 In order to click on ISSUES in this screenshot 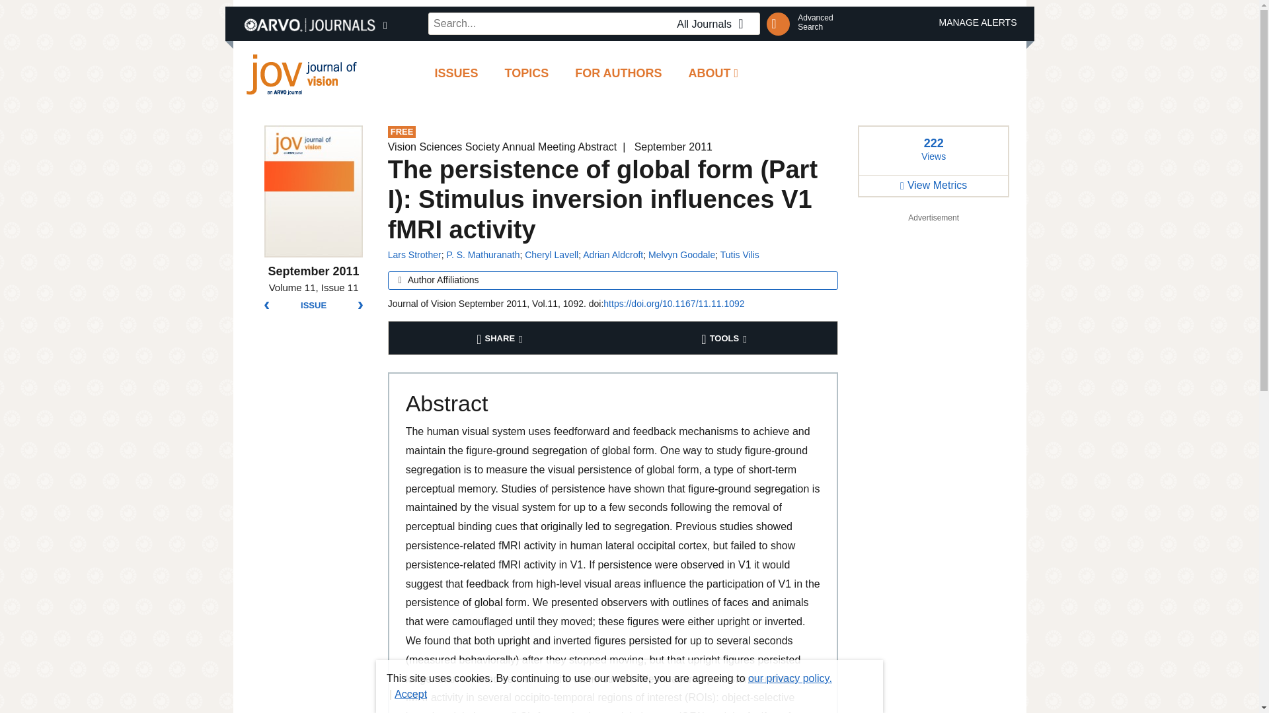, I will do `click(456, 74)`.